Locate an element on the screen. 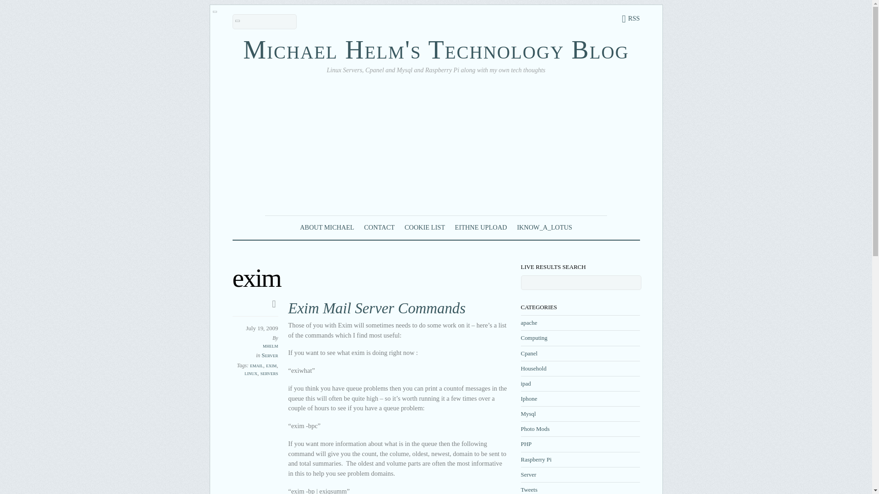 This screenshot has height=494, width=879. Server is located at coordinates (528, 475).